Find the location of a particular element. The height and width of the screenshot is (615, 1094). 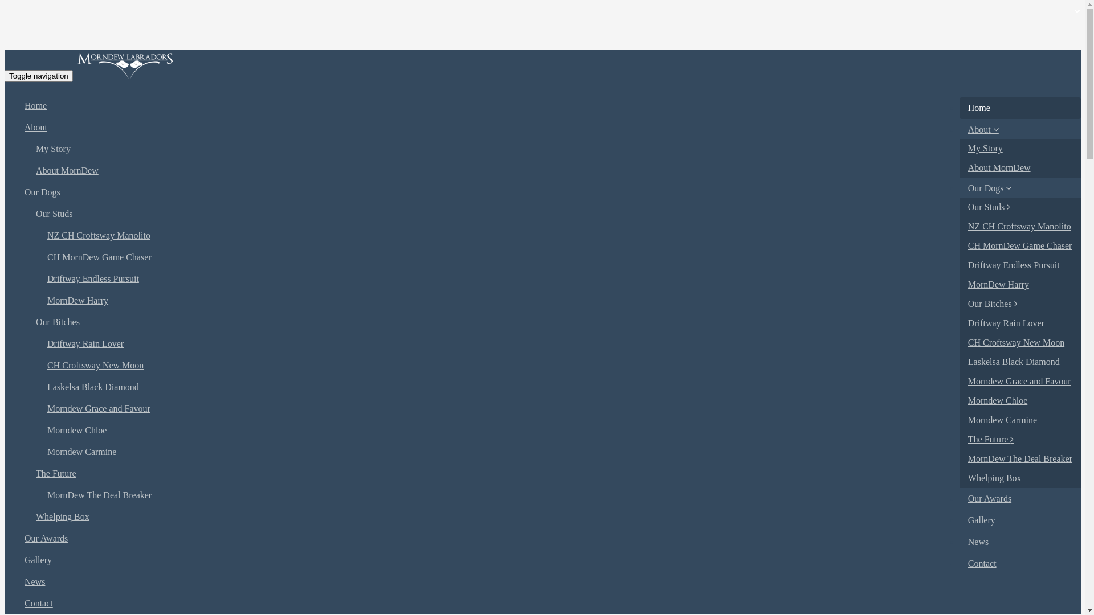

About is located at coordinates (1020, 130).